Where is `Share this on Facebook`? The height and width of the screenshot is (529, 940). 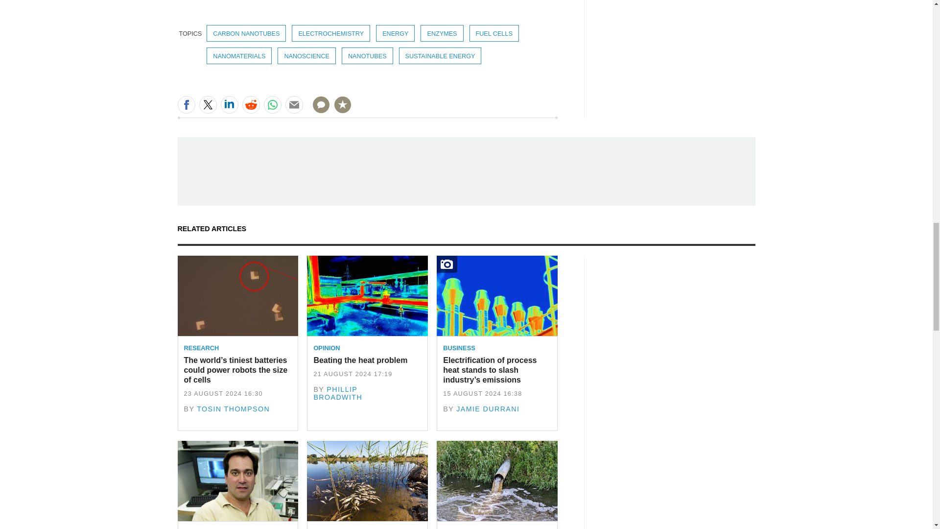
Share this on Facebook is located at coordinates (186, 105).